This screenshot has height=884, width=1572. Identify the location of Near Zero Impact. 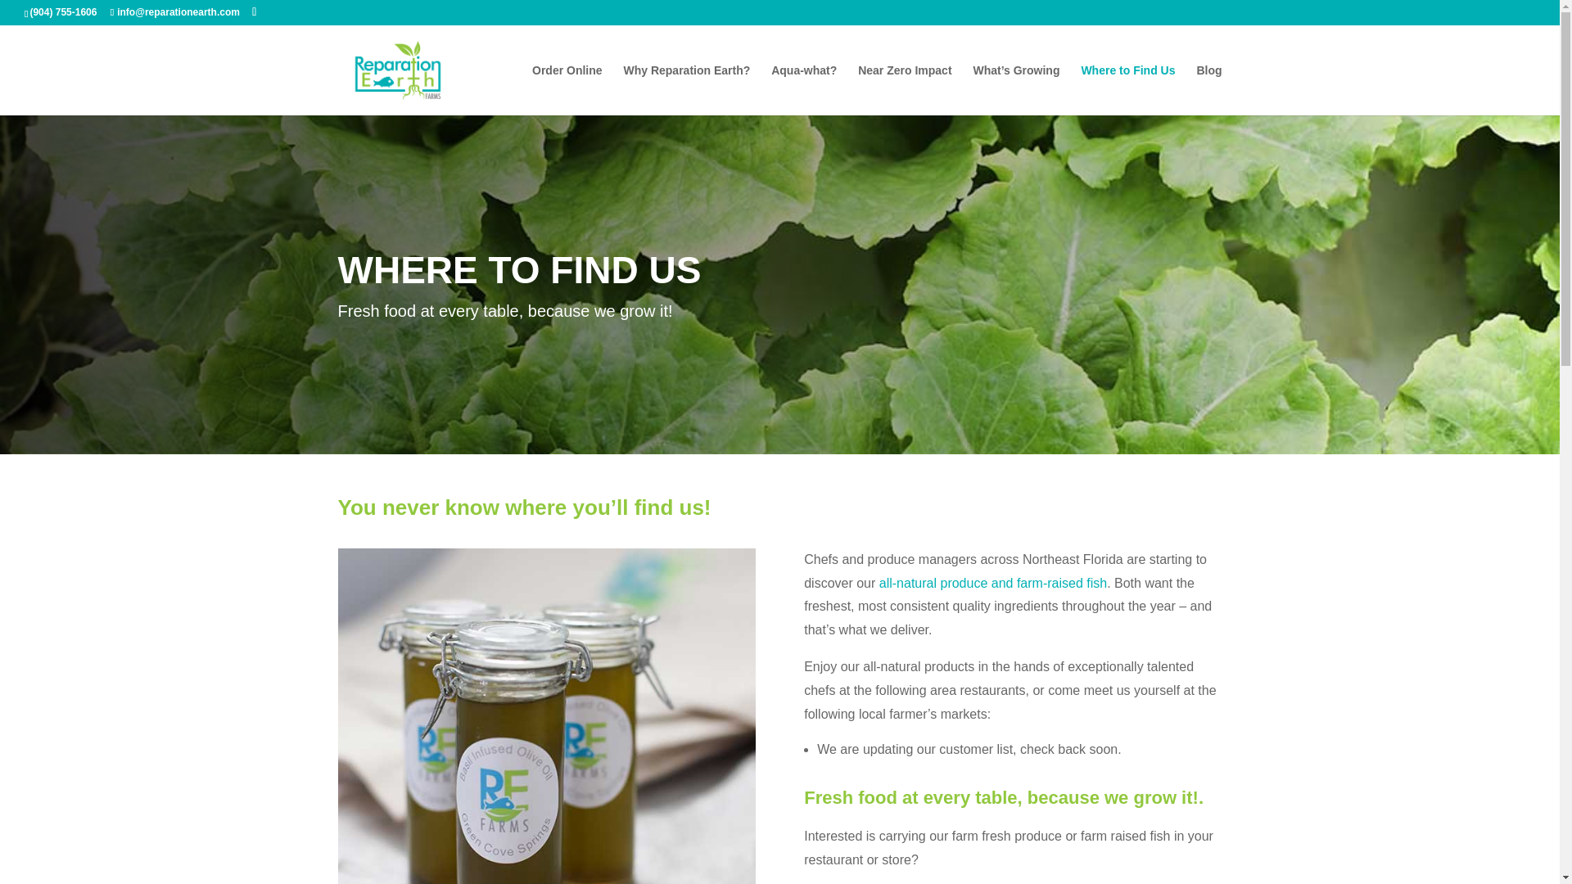
(904, 90).